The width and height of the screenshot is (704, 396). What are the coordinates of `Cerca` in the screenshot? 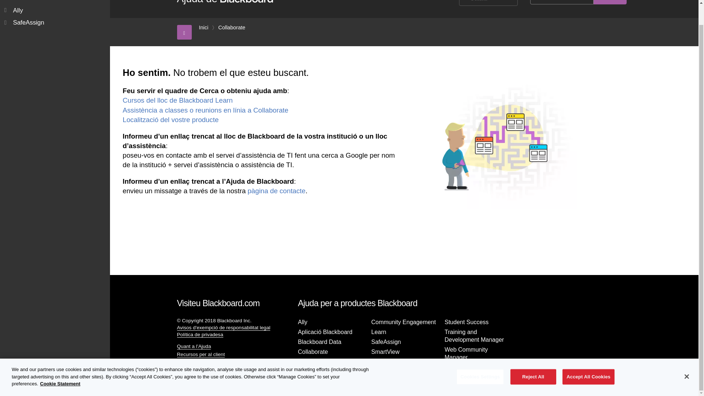 It's located at (610, 2).